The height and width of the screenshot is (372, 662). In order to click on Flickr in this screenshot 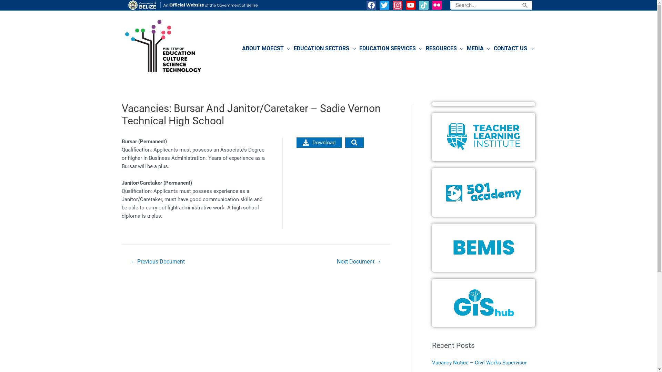, I will do `click(437, 5)`.